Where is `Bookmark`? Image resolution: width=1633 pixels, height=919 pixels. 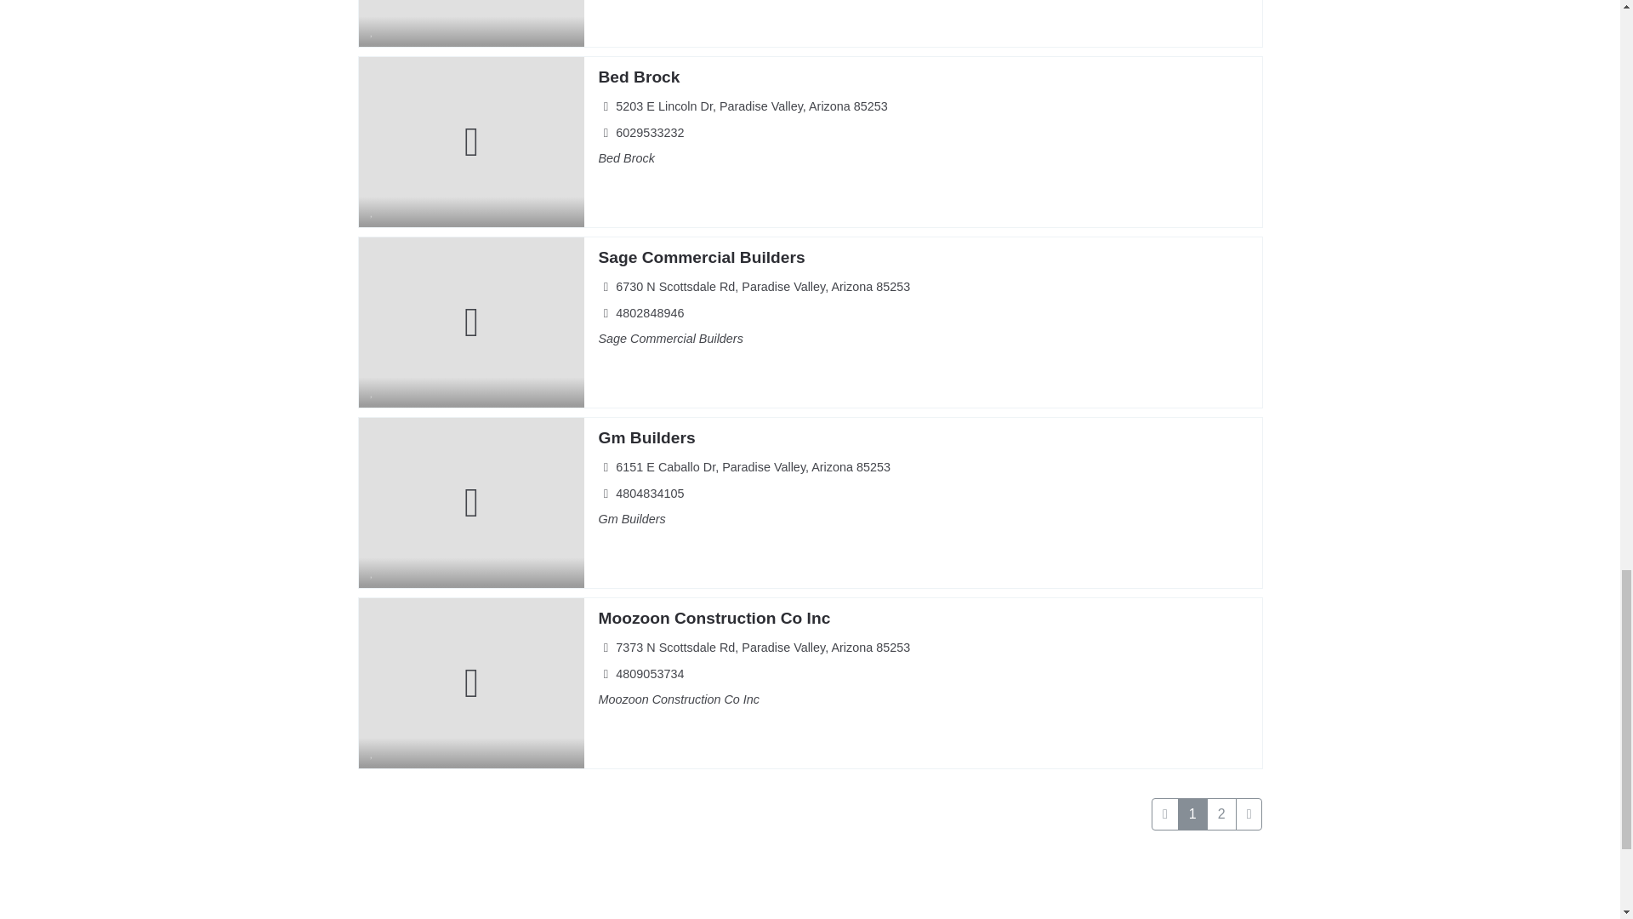 Bookmark is located at coordinates (373, 31).